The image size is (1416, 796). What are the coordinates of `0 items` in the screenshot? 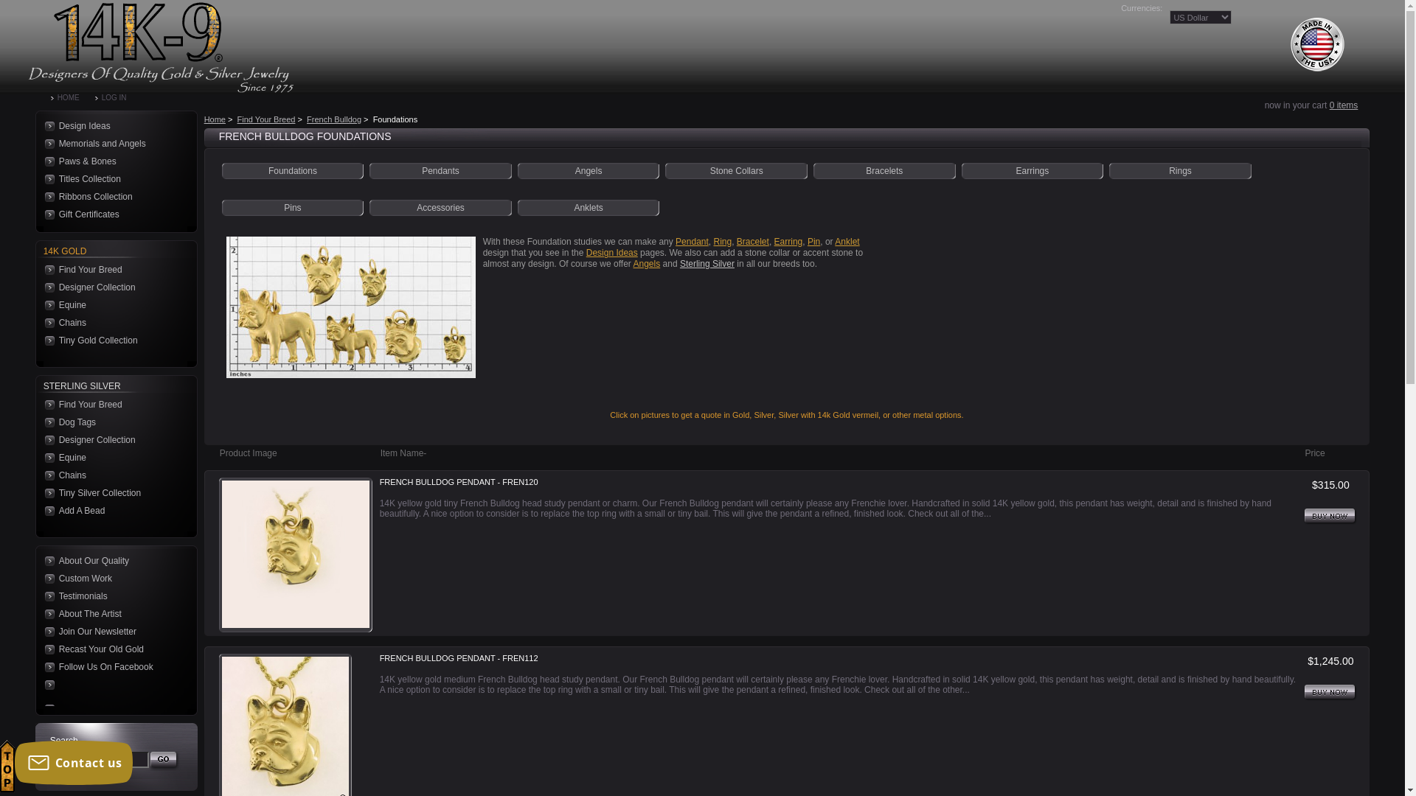 It's located at (1344, 105).